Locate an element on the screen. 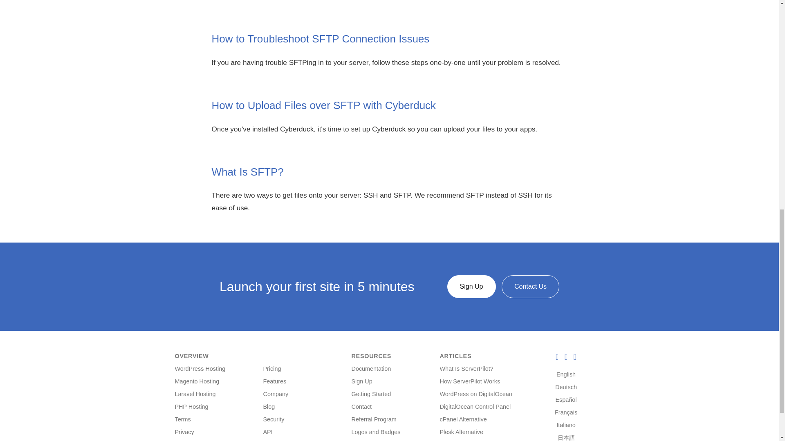  Security is located at coordinates (274, 419).